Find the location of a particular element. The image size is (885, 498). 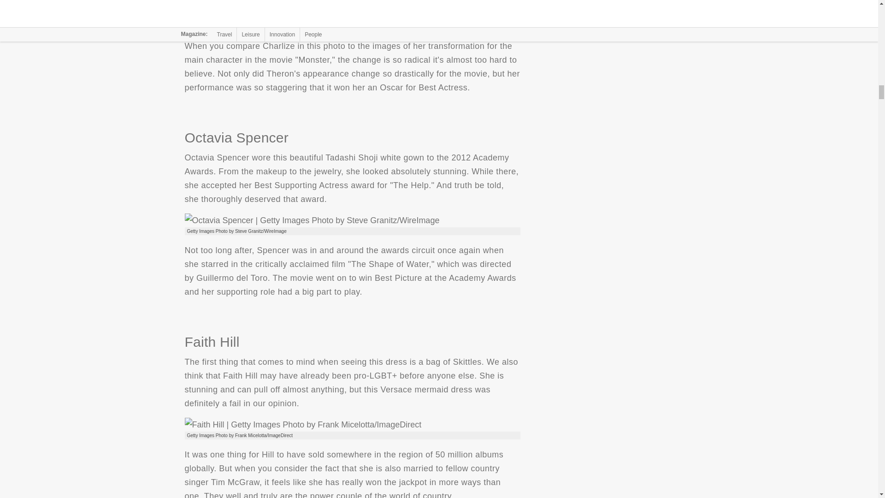

Octavia Spencer is located at coordinates (312, 220).